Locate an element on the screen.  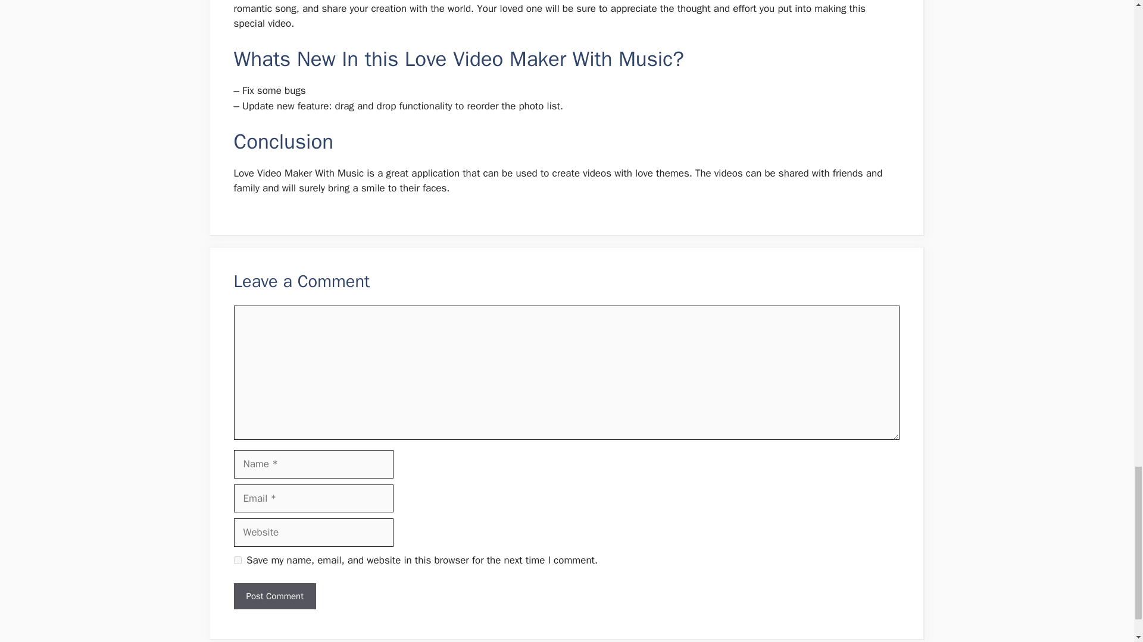
Post Comment is located at coordinates (274, 596).